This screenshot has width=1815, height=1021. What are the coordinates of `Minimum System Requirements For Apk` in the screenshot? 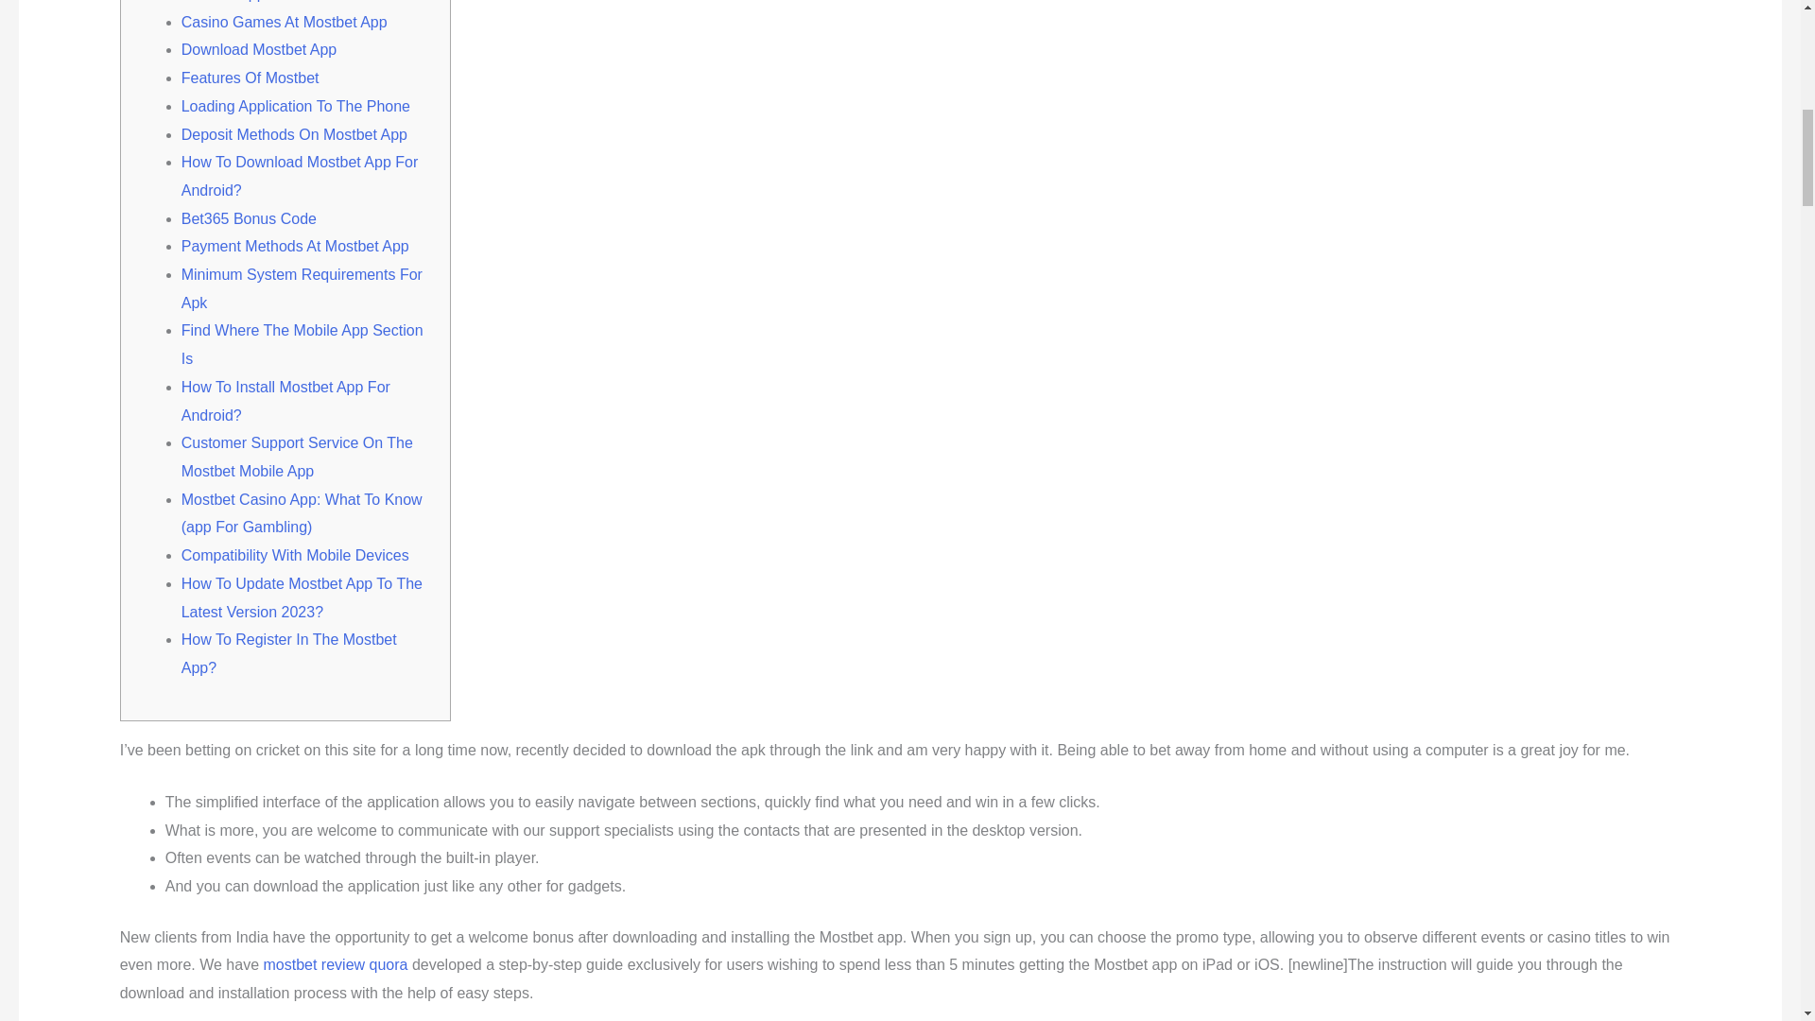 It's located at (302, 288).